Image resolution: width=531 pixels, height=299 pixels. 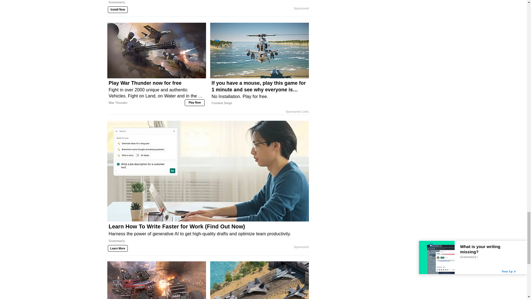 What do you see at coordinates (195, 102) in the screenshot?
I see `Play Now` at bounding box center [195, 102].